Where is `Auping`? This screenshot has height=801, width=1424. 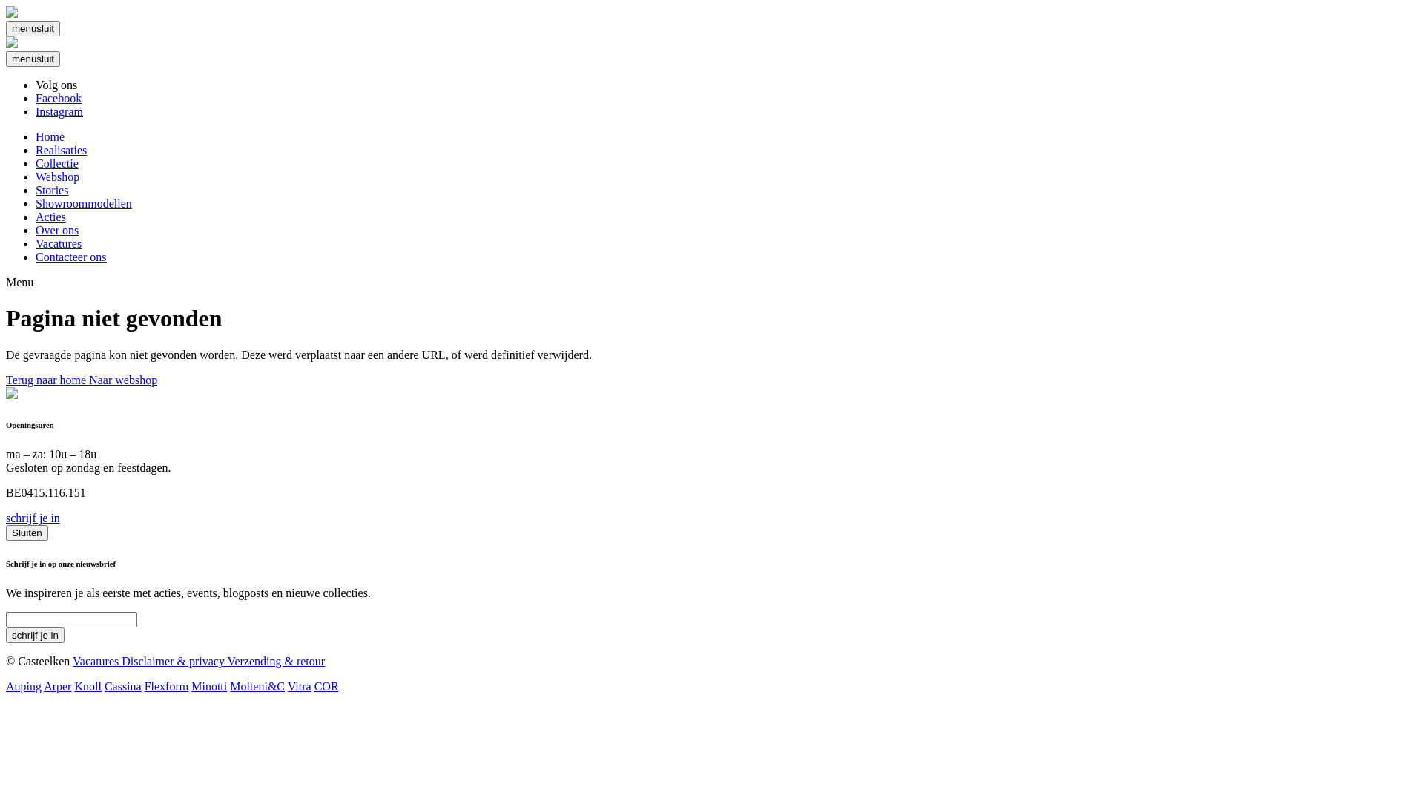
Auping is located at coordinates (24, 687).